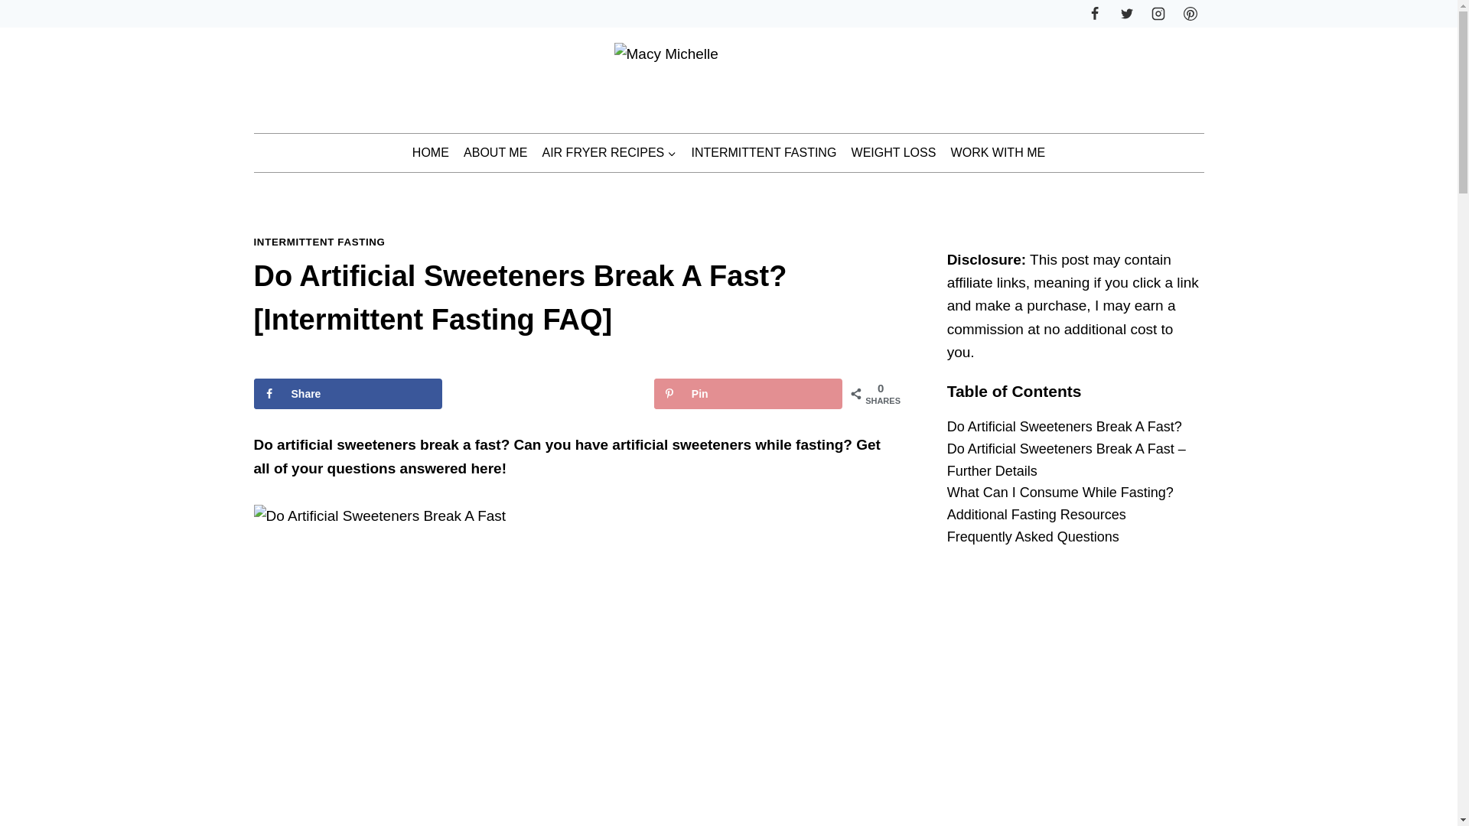 Image resolution: width=1469 pixels, height=826 pixels. What do you see at coordinates (430, 153) in the screenshot?
I see `HOME` at bounding box center [430, 153].